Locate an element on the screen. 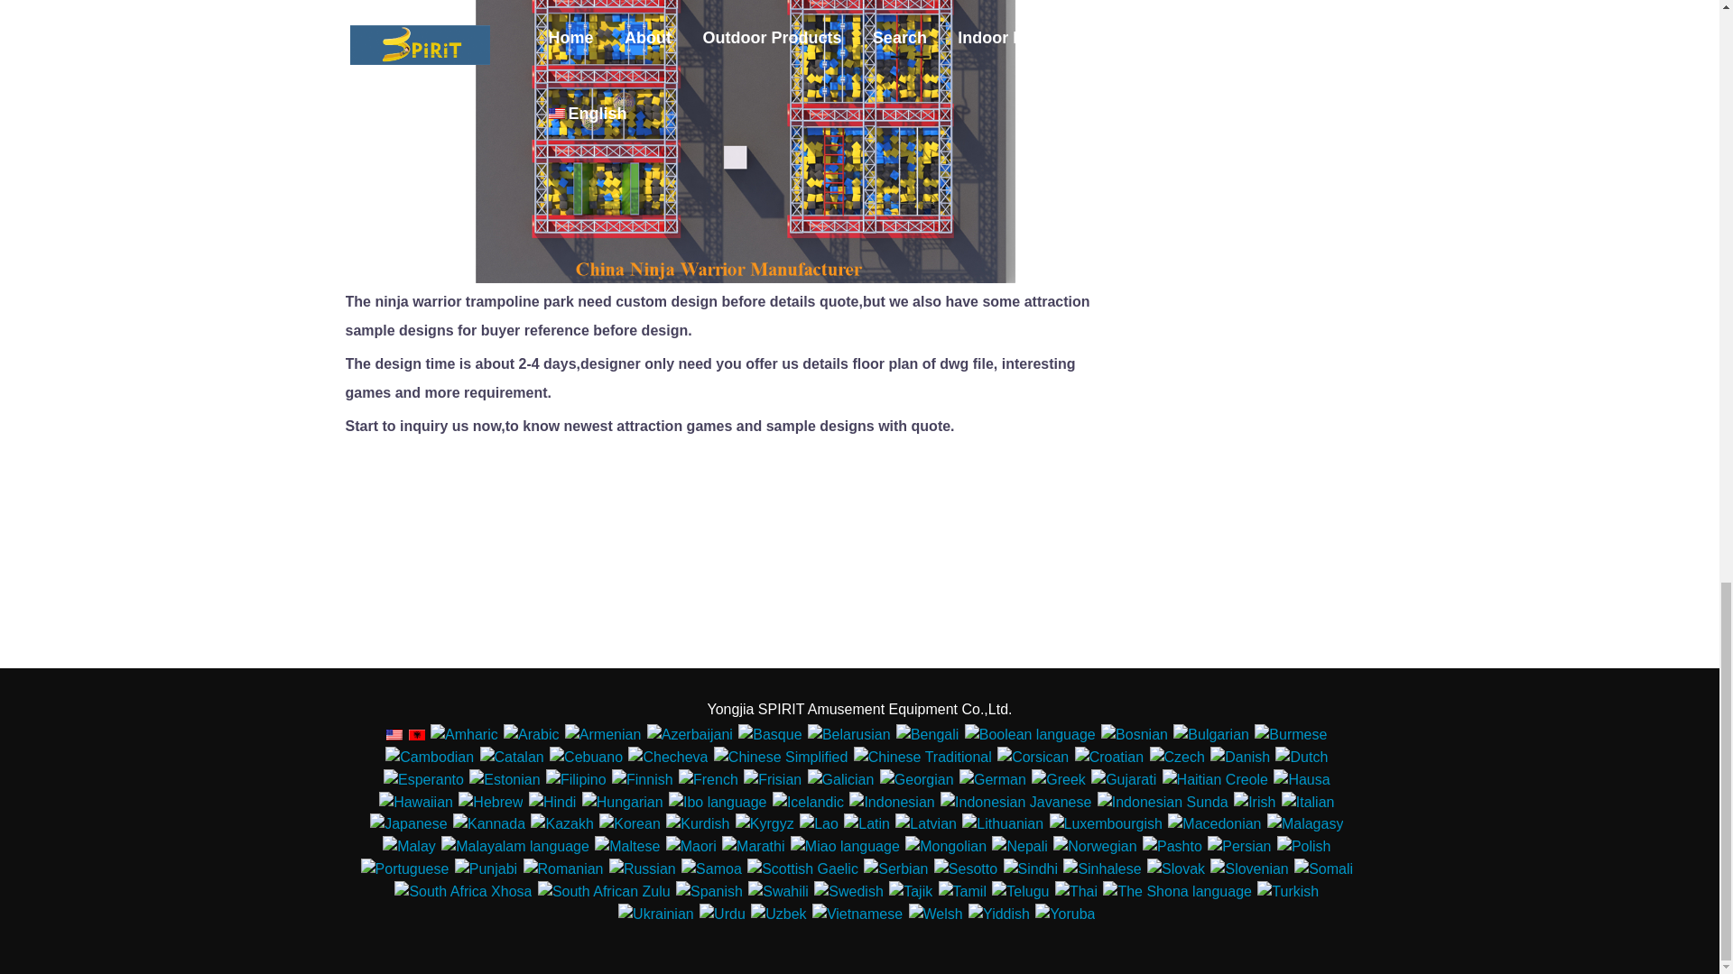 The width and height of the screenshot is (1733, 974). Bosnian is located at coordinates (1134, 735).